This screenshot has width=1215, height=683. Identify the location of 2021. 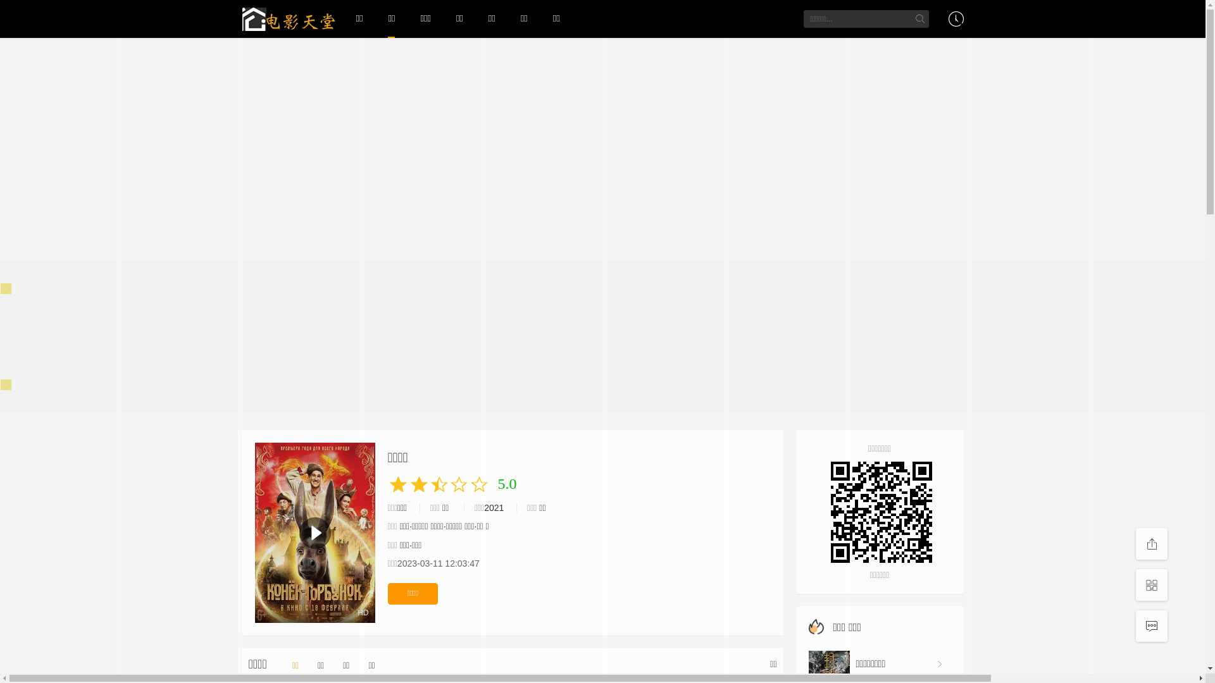
(494, 508).